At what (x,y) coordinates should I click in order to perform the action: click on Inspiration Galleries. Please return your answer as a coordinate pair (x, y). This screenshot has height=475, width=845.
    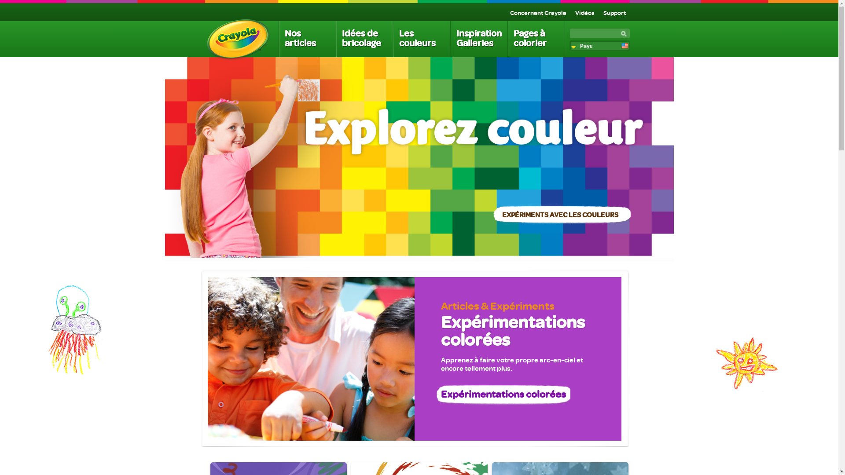
    Looking at the image, I should click on (479, 39).